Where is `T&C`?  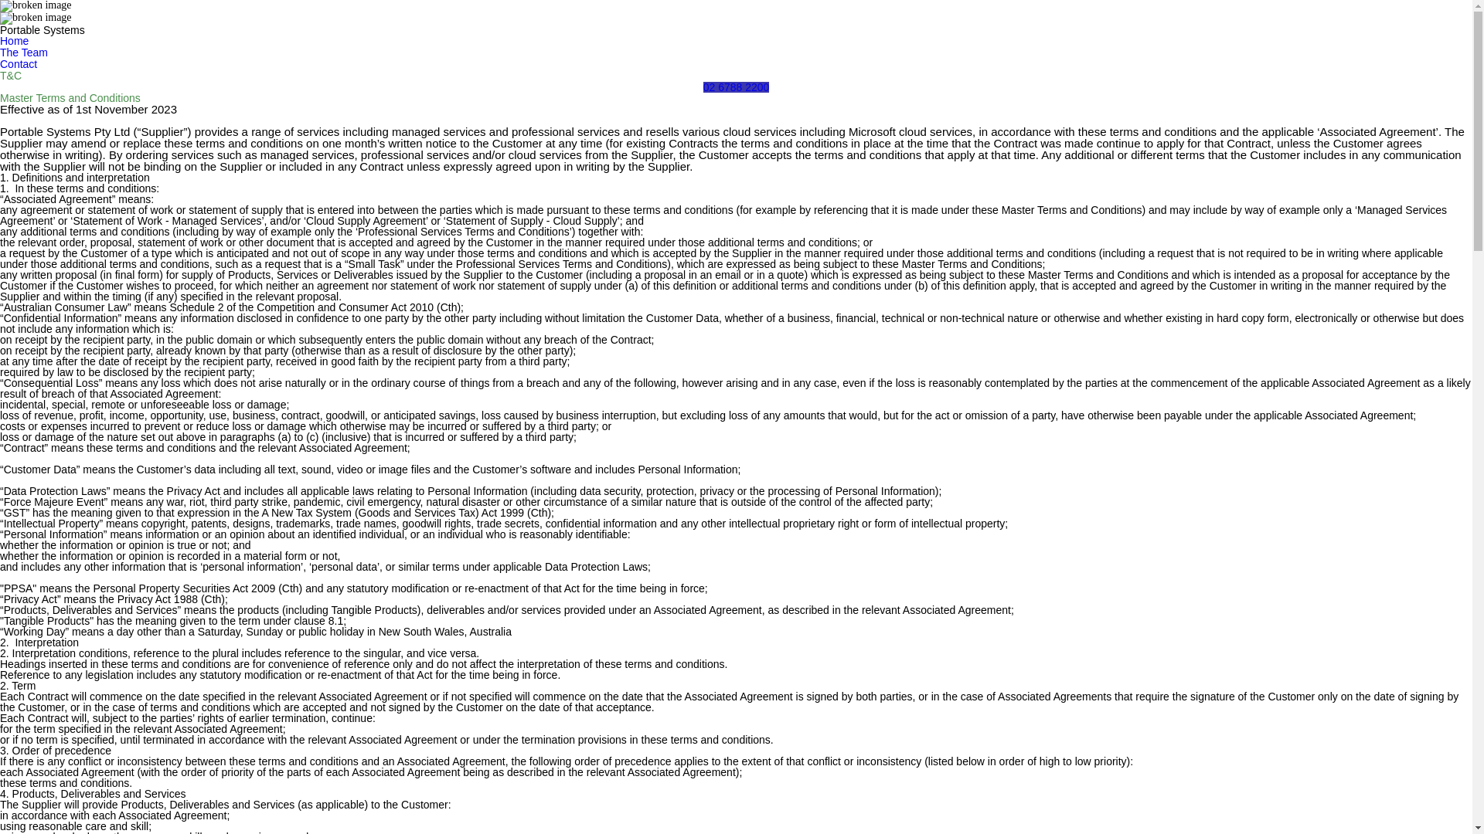 T&C is located at coordinates (11, 76).